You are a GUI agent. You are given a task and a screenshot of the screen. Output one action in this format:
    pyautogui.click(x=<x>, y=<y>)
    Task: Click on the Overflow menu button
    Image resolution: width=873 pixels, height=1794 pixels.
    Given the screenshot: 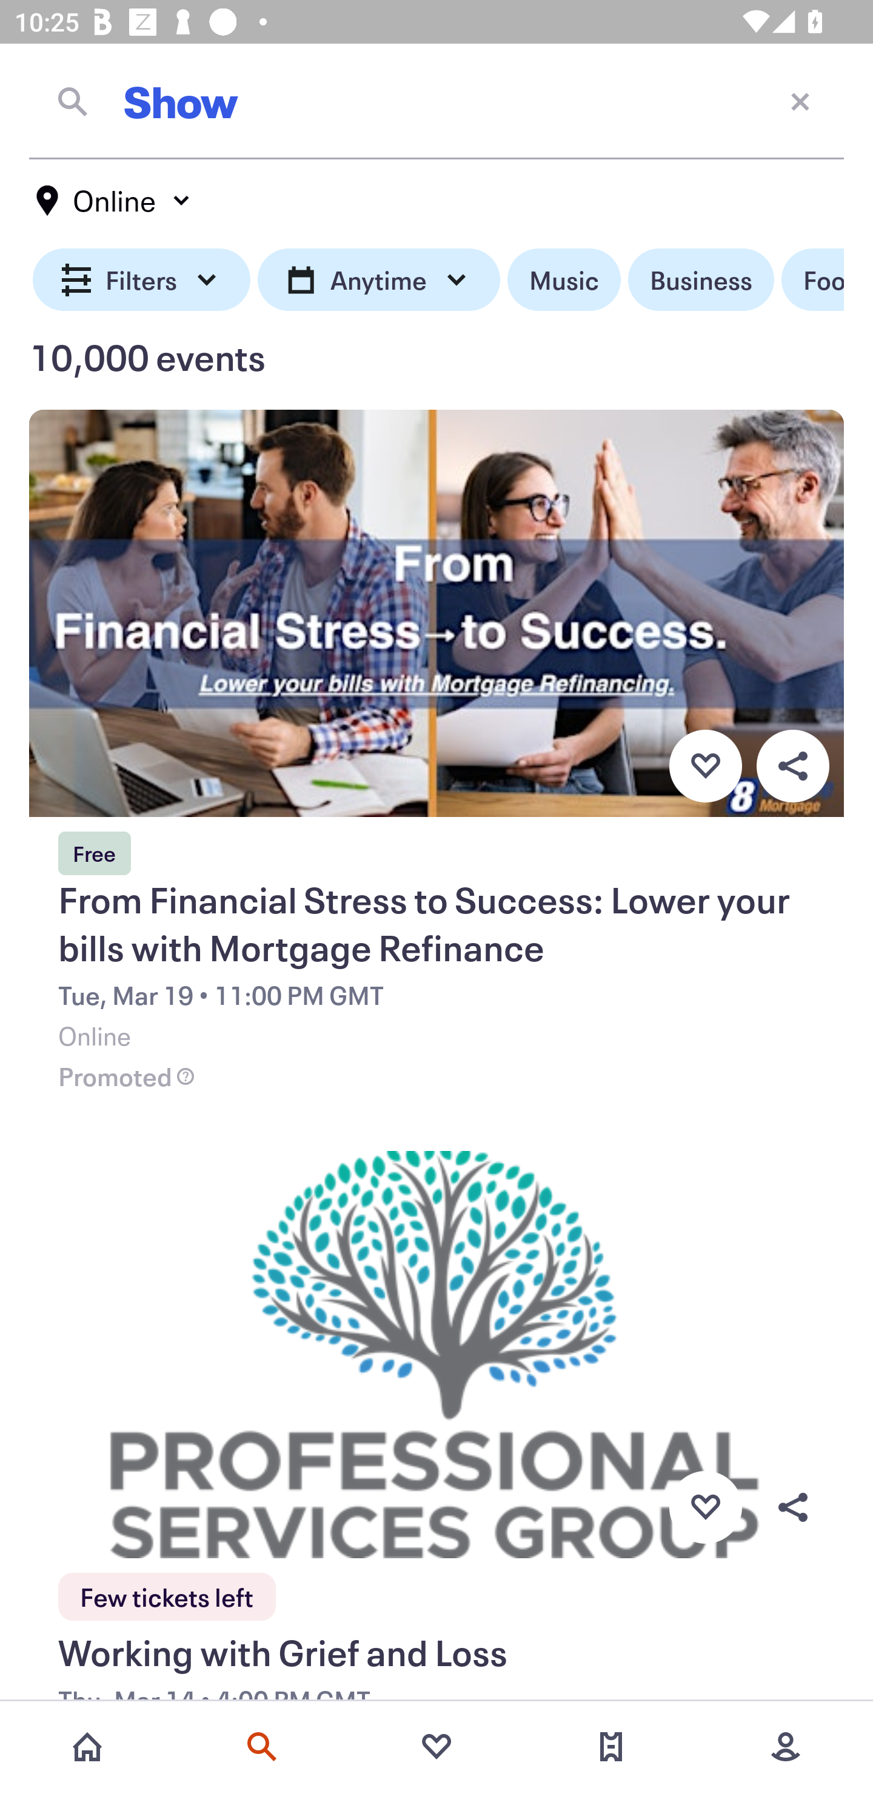 What is the action you would take?
    pyautogui.click(x=792, y=1508)
    